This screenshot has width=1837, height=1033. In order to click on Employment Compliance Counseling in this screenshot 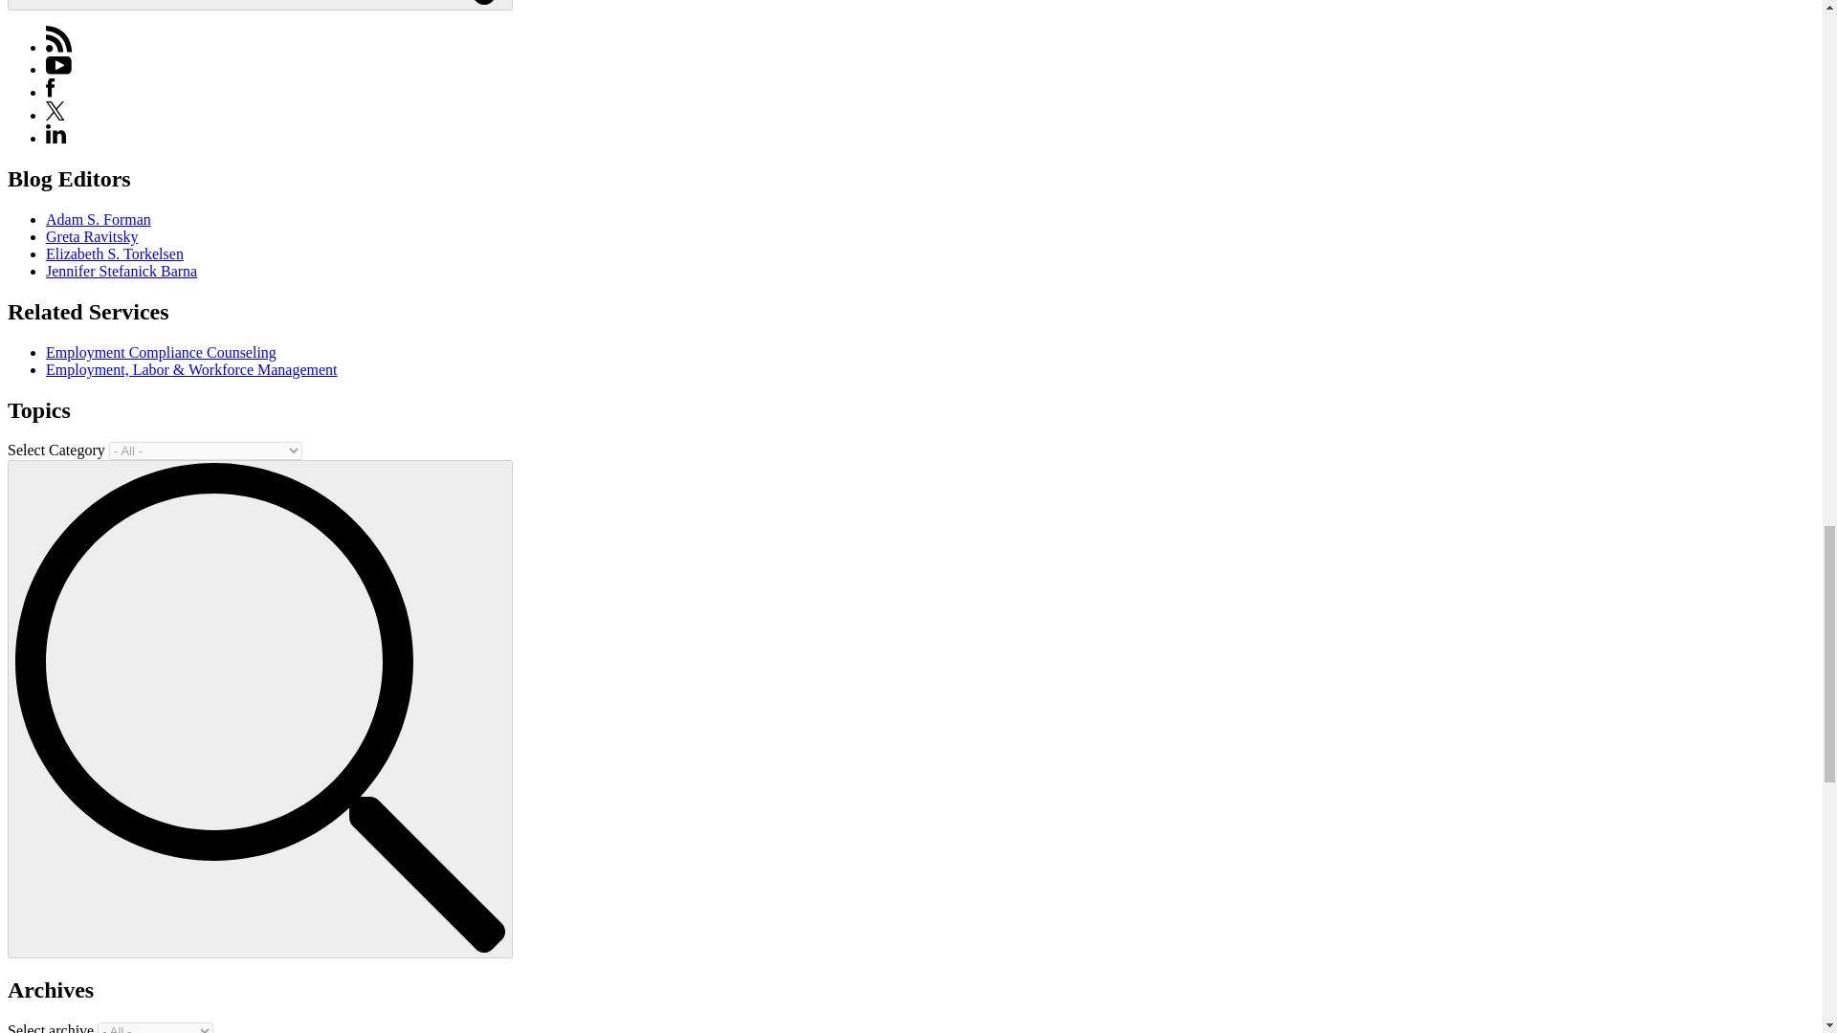, I will do `click(161, 352)`.